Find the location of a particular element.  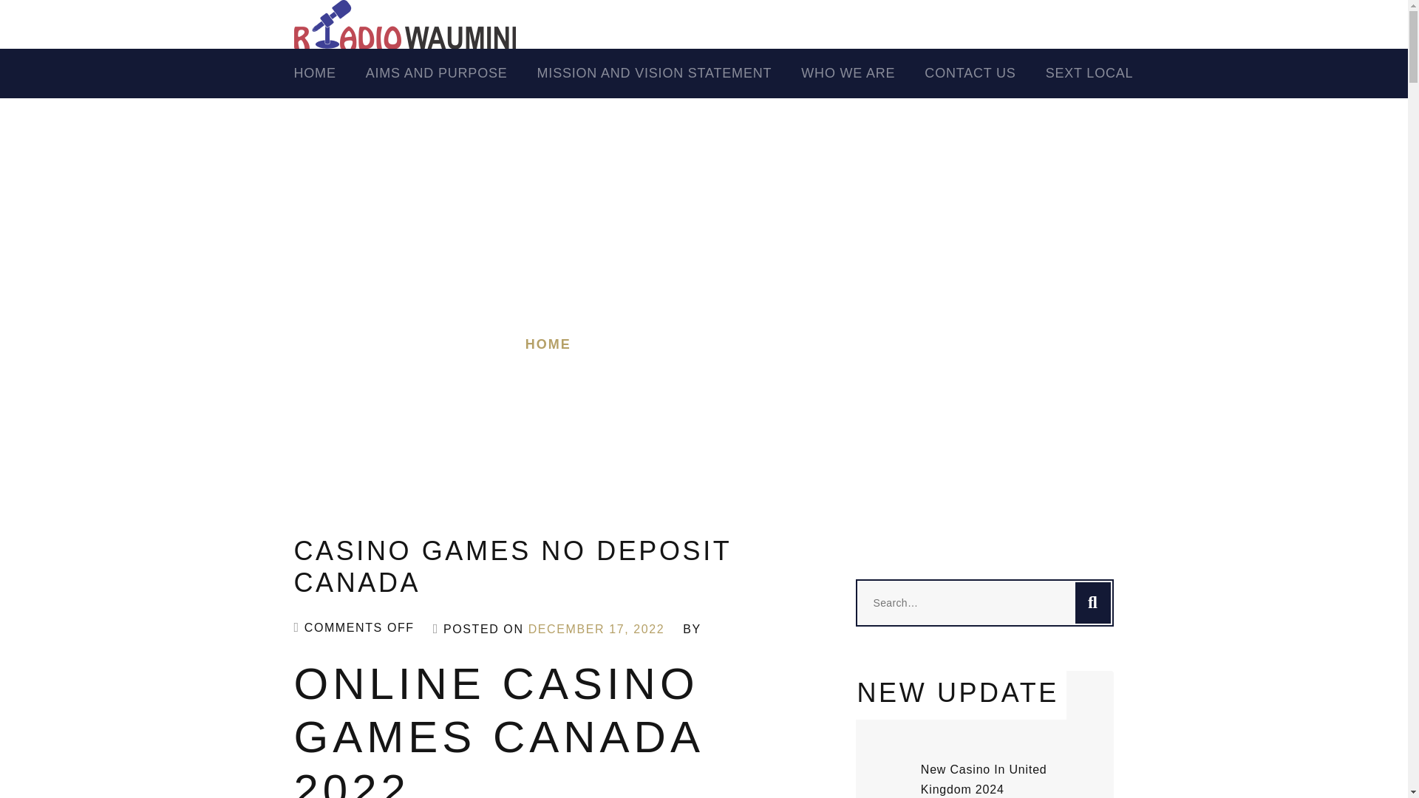

SEXT LOCAL is located at coordinates (1104, 74).